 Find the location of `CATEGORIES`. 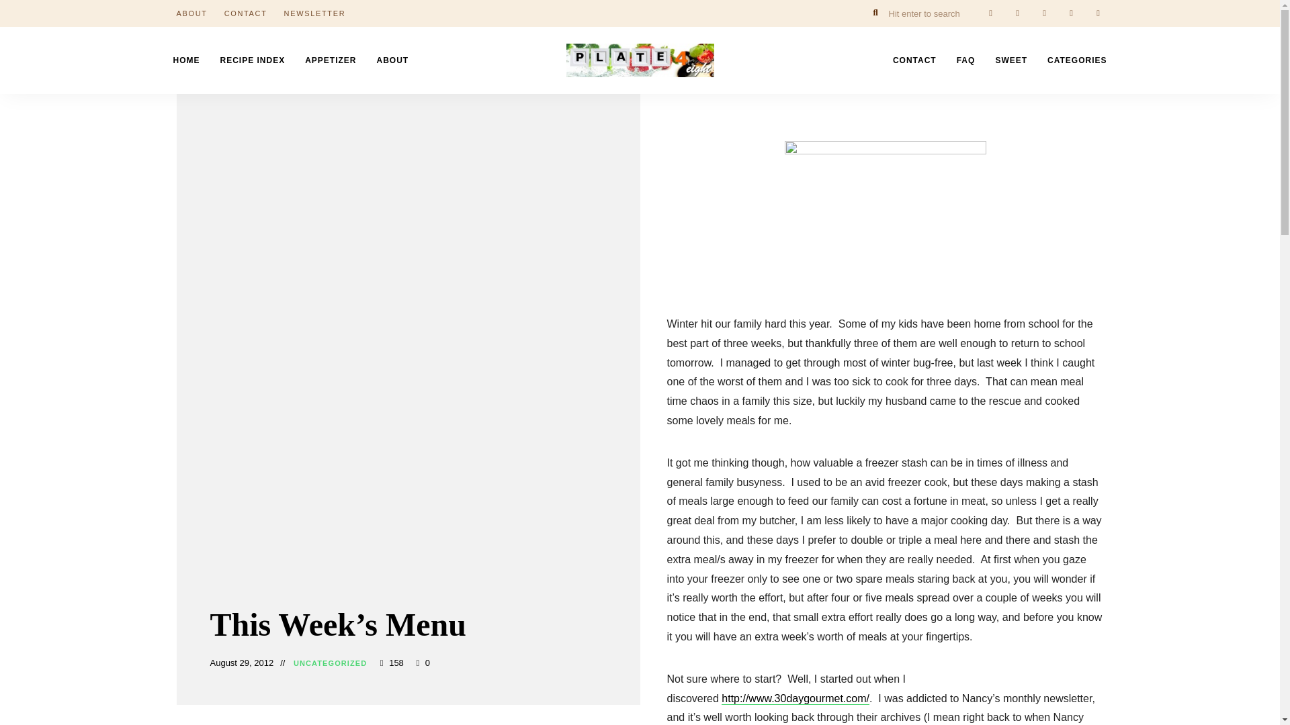

CATEGORIES is located at coordinates (1076, 60).